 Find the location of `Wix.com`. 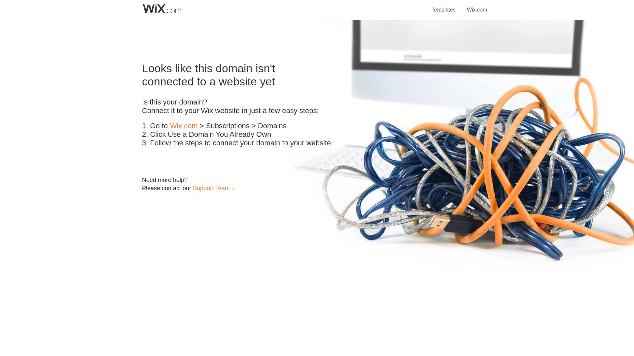

Wix.com is located at coordinates (184, 126).